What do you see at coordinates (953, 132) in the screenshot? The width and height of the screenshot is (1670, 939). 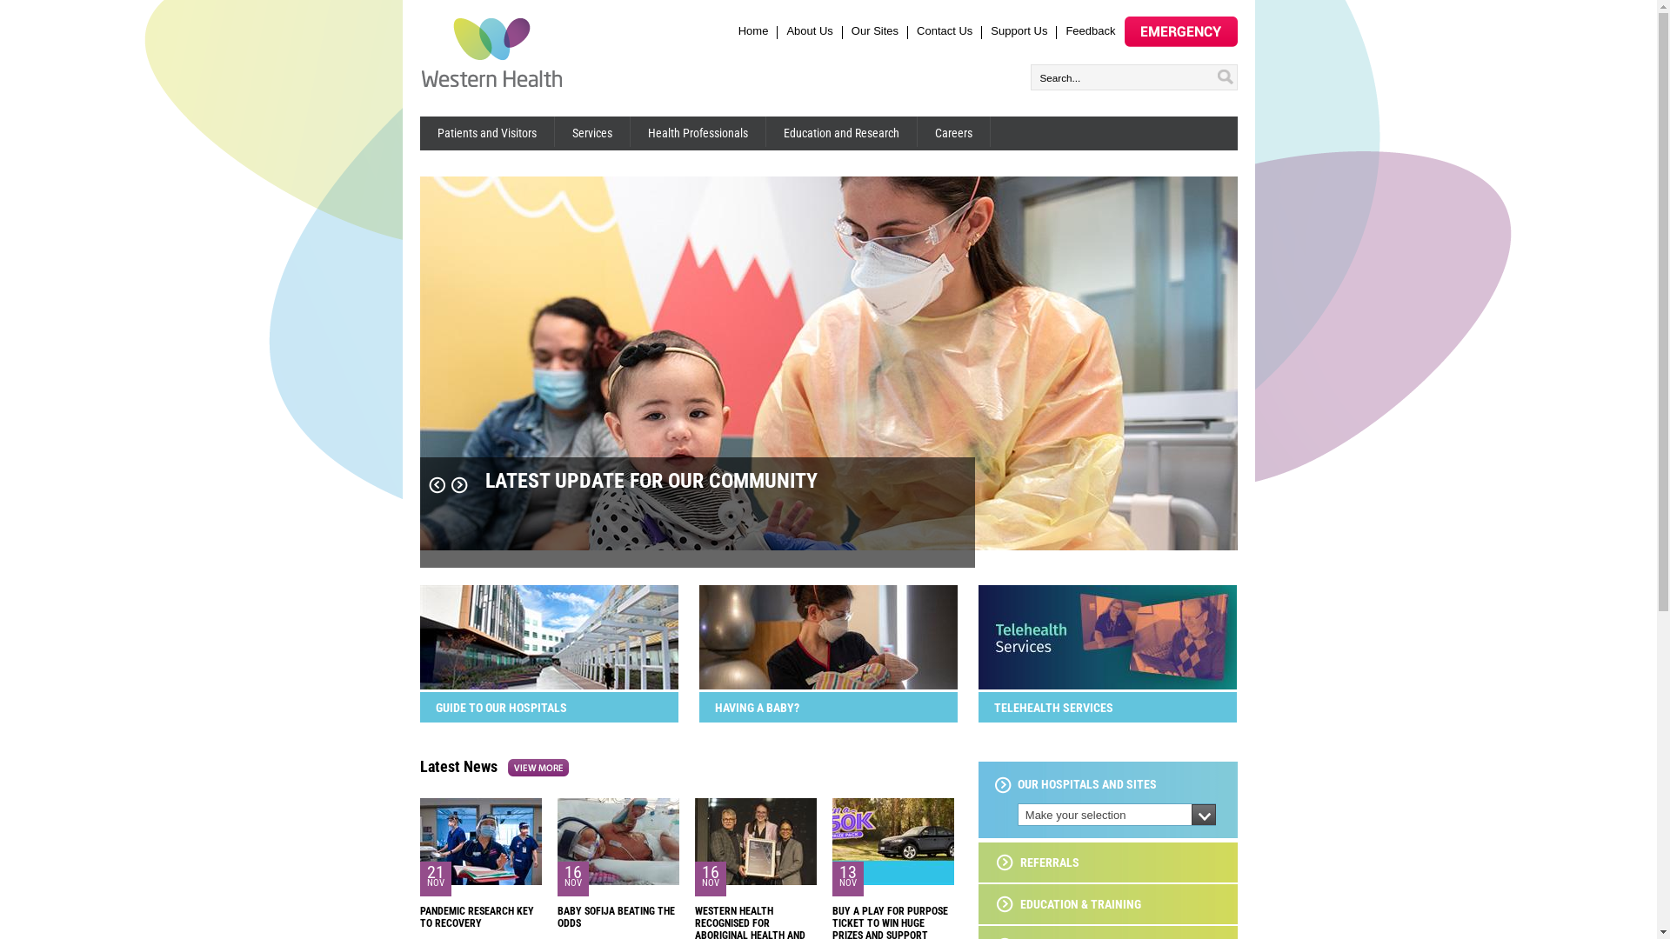 I see `Careers` at bounding box center [953, 132].